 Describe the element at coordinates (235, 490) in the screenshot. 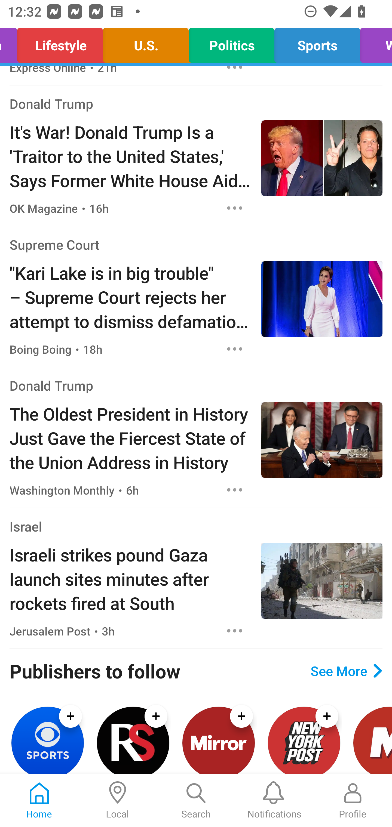

I see `Options` at that location.